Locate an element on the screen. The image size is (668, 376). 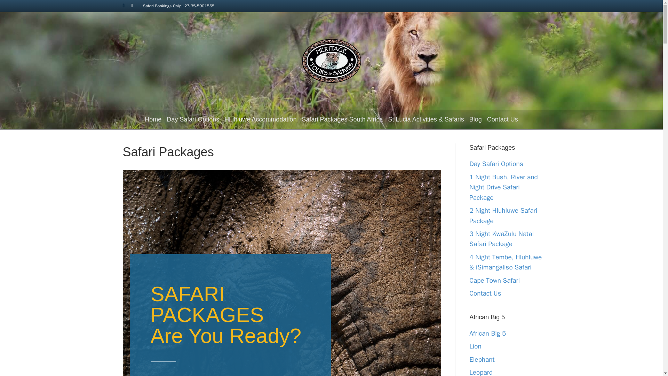
Day Safari Options is located at coordinates (193, 120).